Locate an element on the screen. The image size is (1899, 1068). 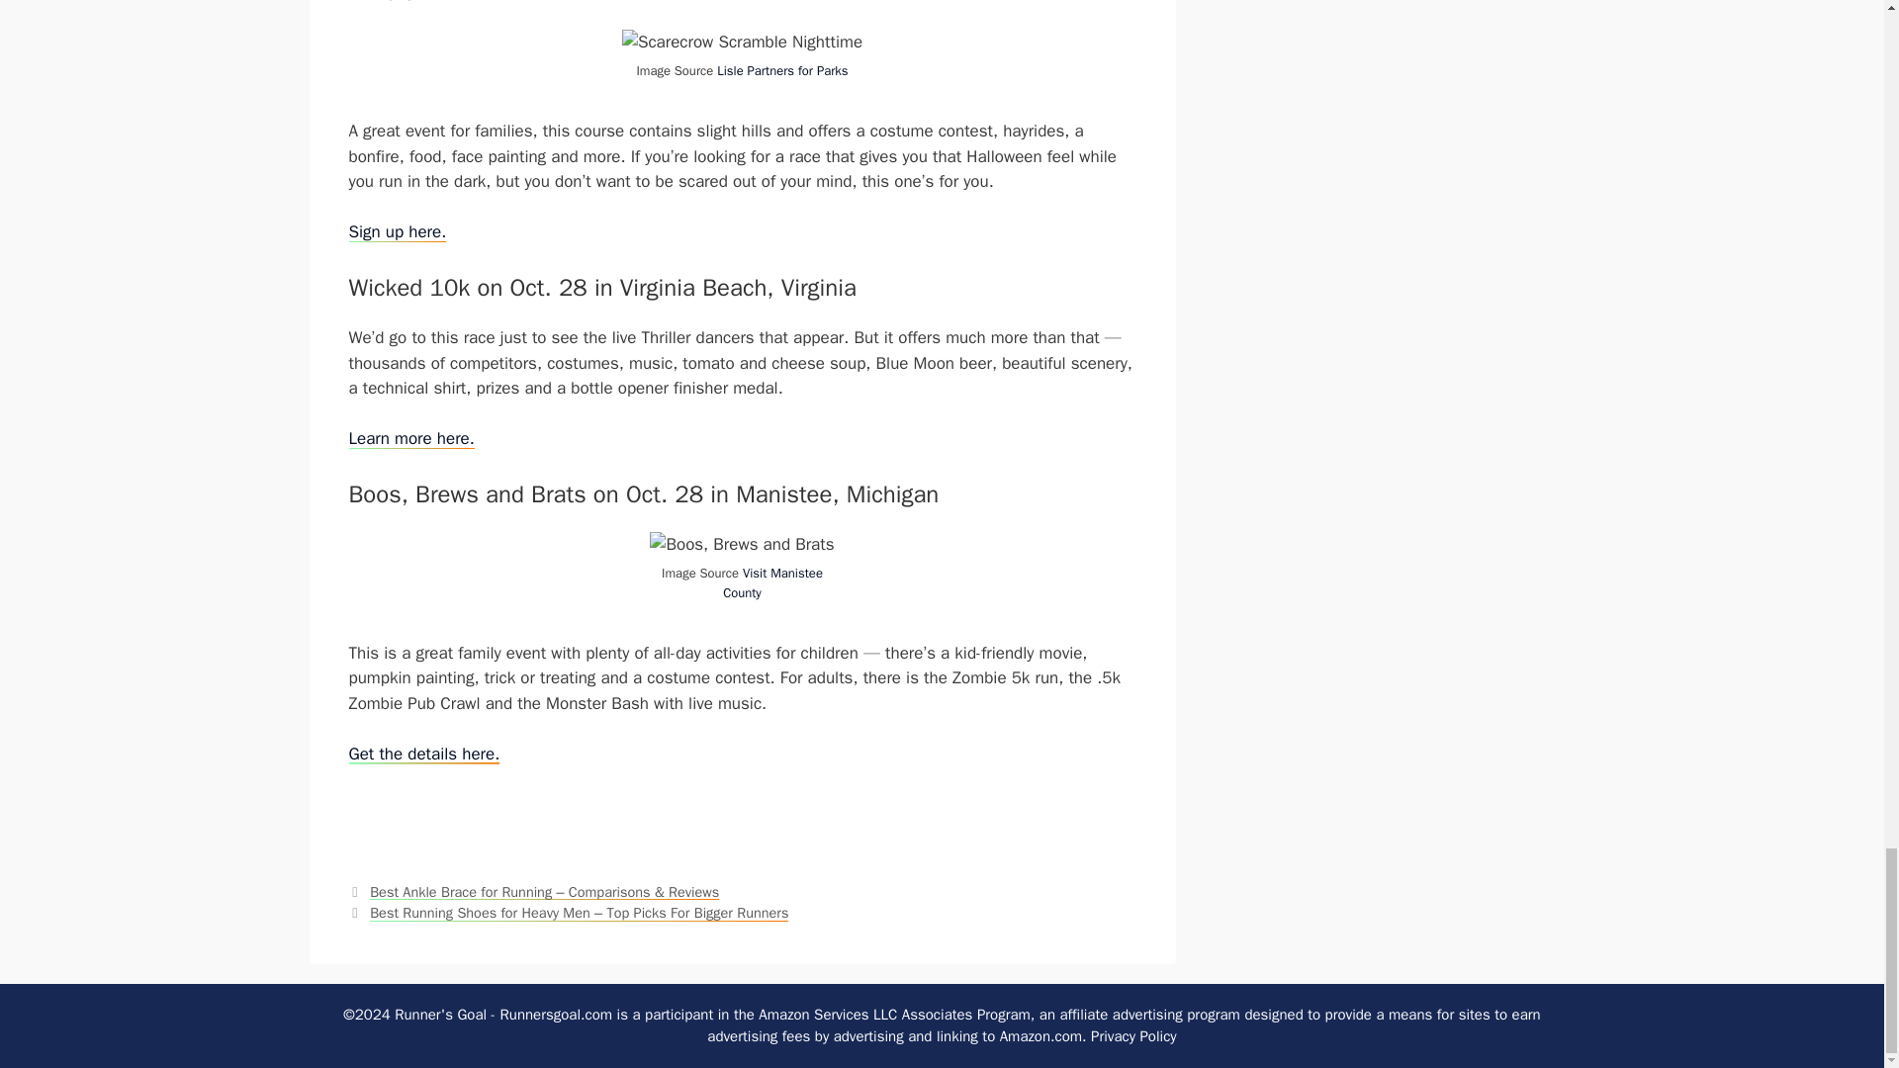
Learn more here. is located at coordinates (409, 438).